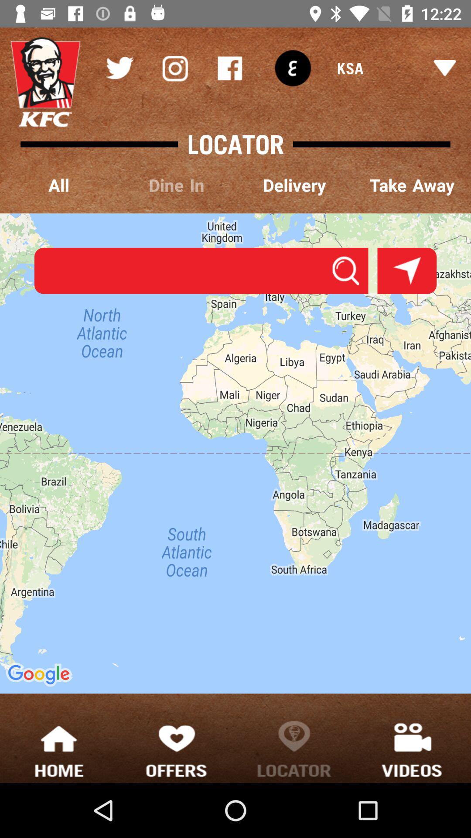 The width and height of the screenshot is (471, 838). I want to click on launch item above the locator icon, so click(293, 68).